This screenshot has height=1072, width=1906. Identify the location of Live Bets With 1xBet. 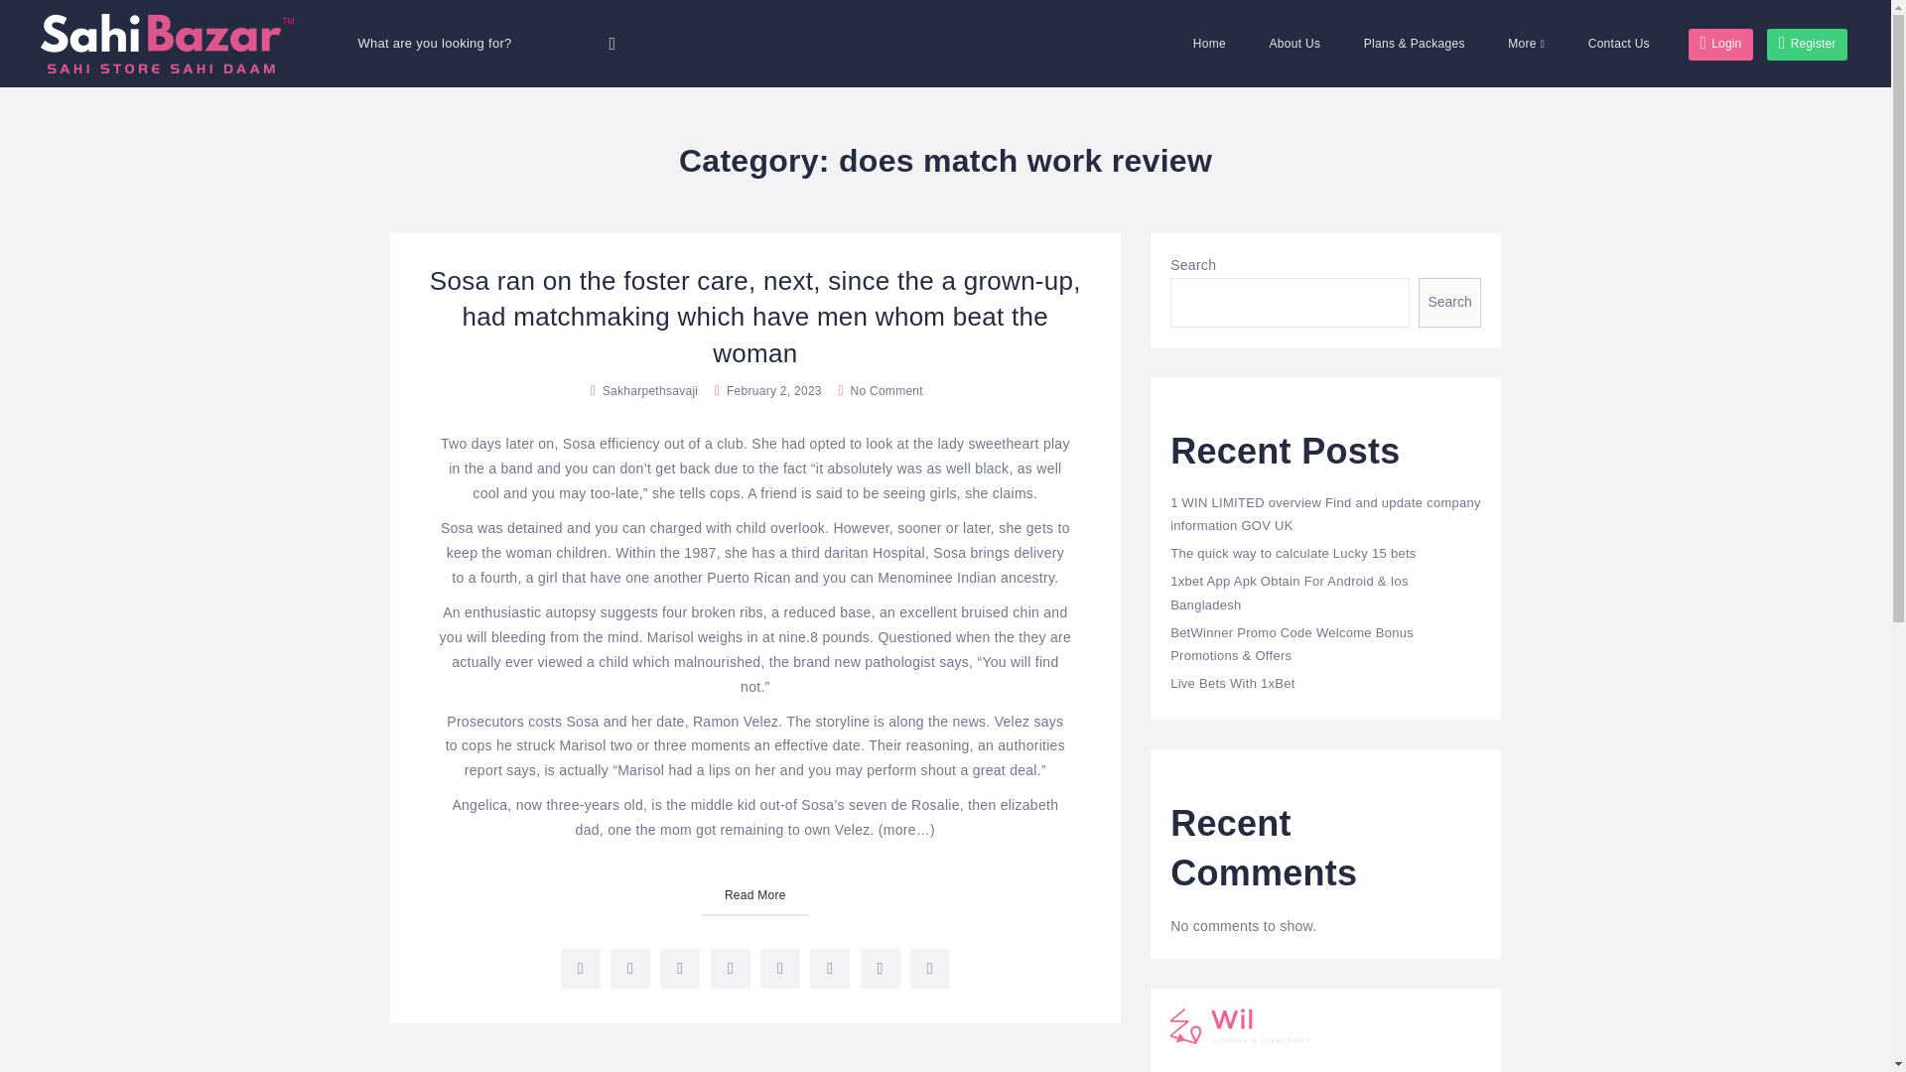
(1233, 683).